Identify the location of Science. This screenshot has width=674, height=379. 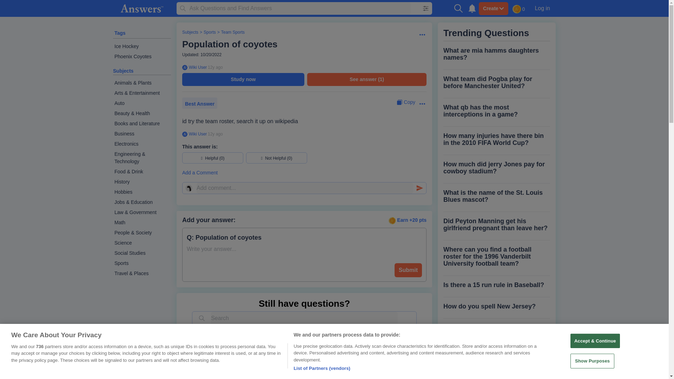
(142, 243).